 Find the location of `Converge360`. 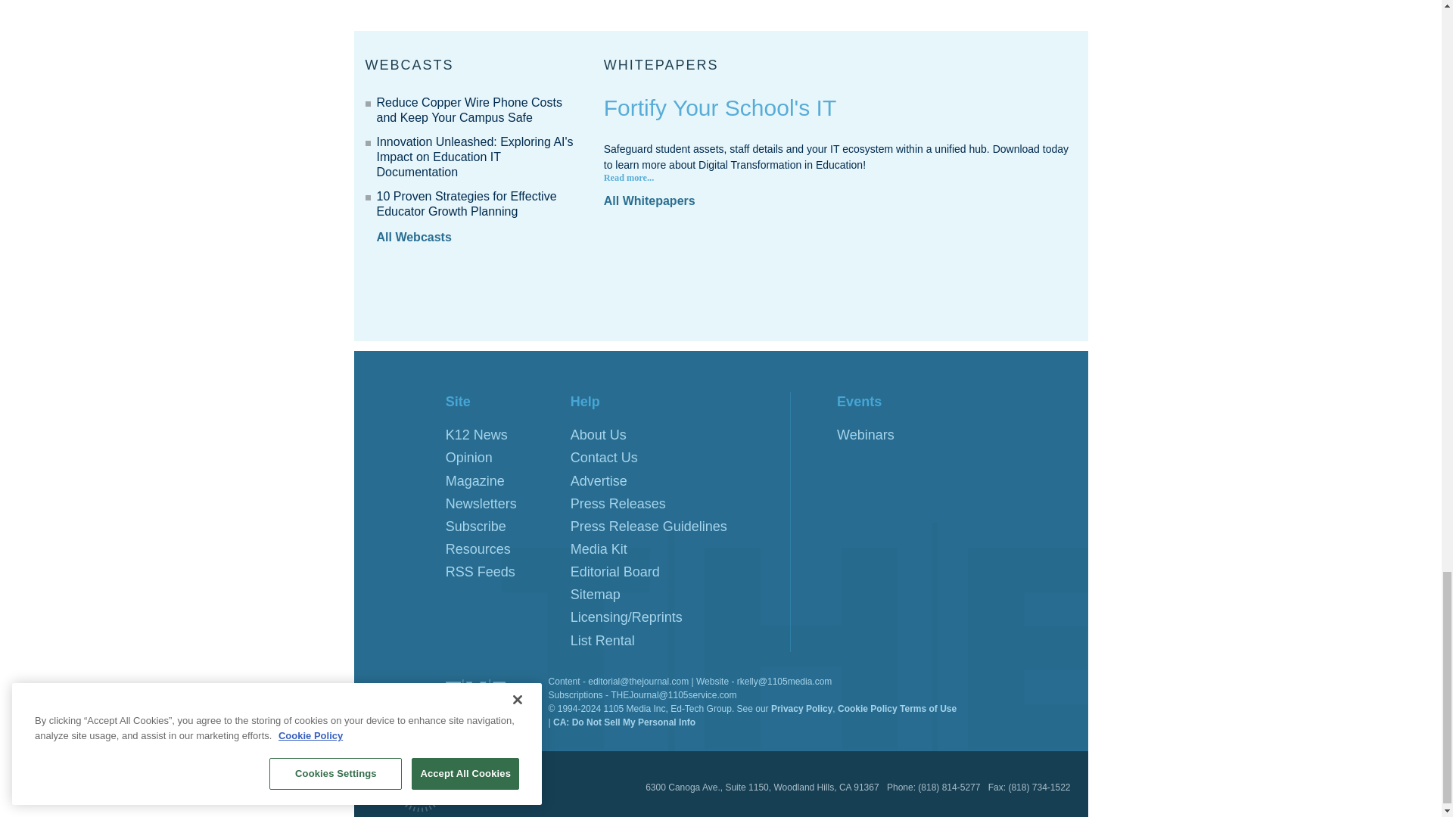

Converge360 is located at coordinates (430, 781).